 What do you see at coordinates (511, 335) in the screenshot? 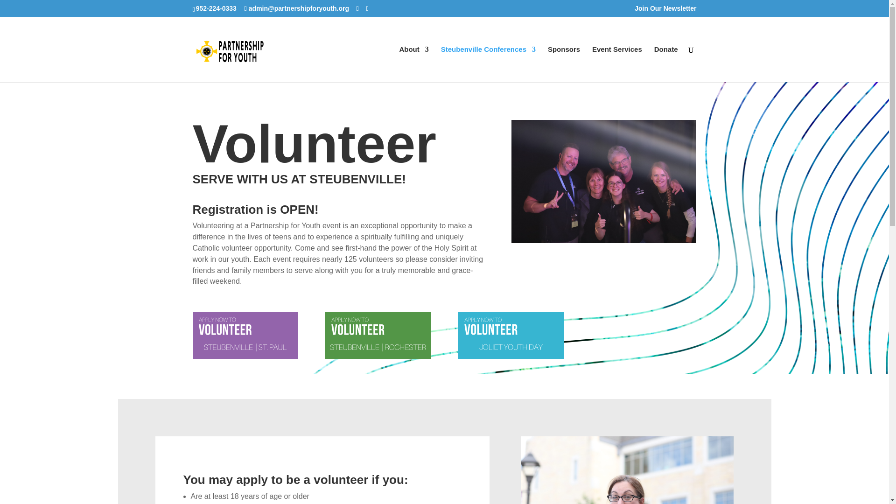
I see `Volunteer` at bounding box center [511, 335].